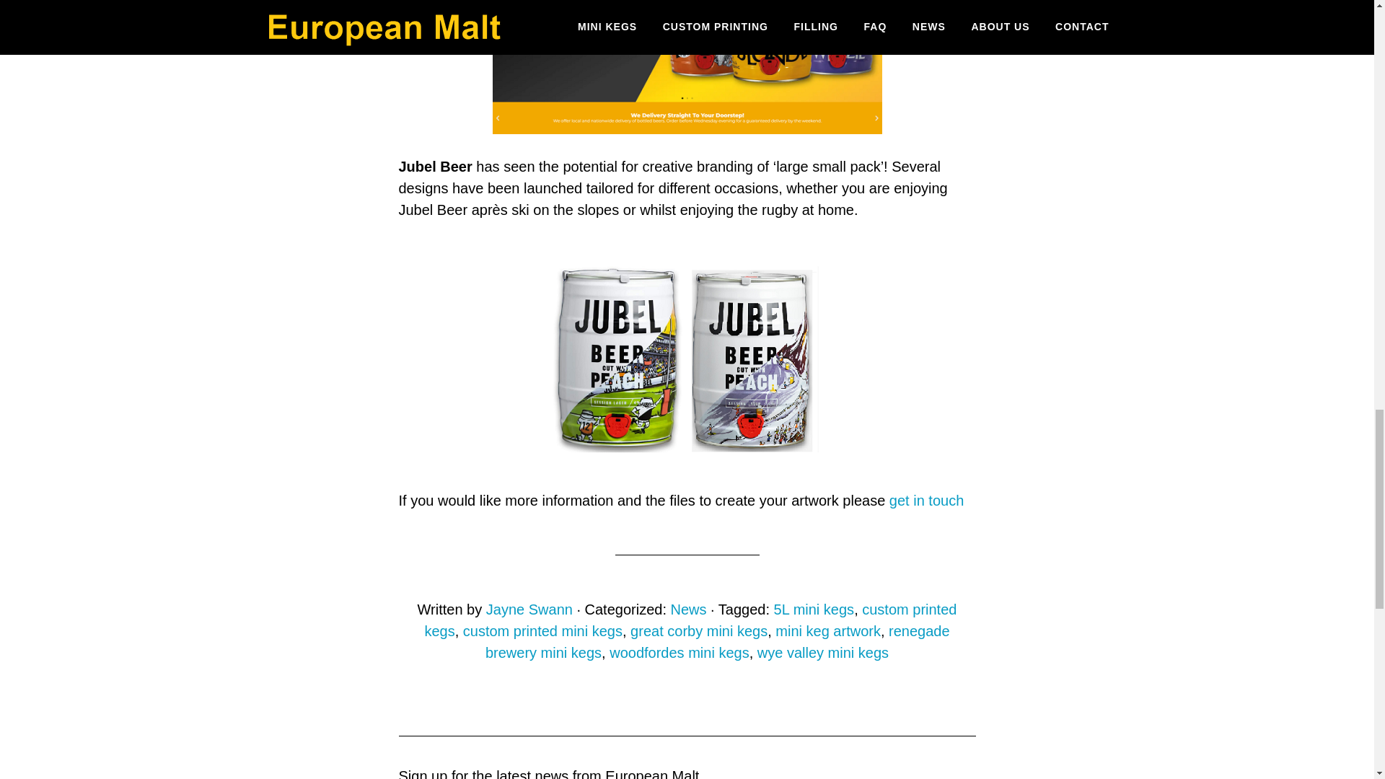 This screenshot has width=1385, height=779. I want to click on Jayne Swann, so click(529, 609).